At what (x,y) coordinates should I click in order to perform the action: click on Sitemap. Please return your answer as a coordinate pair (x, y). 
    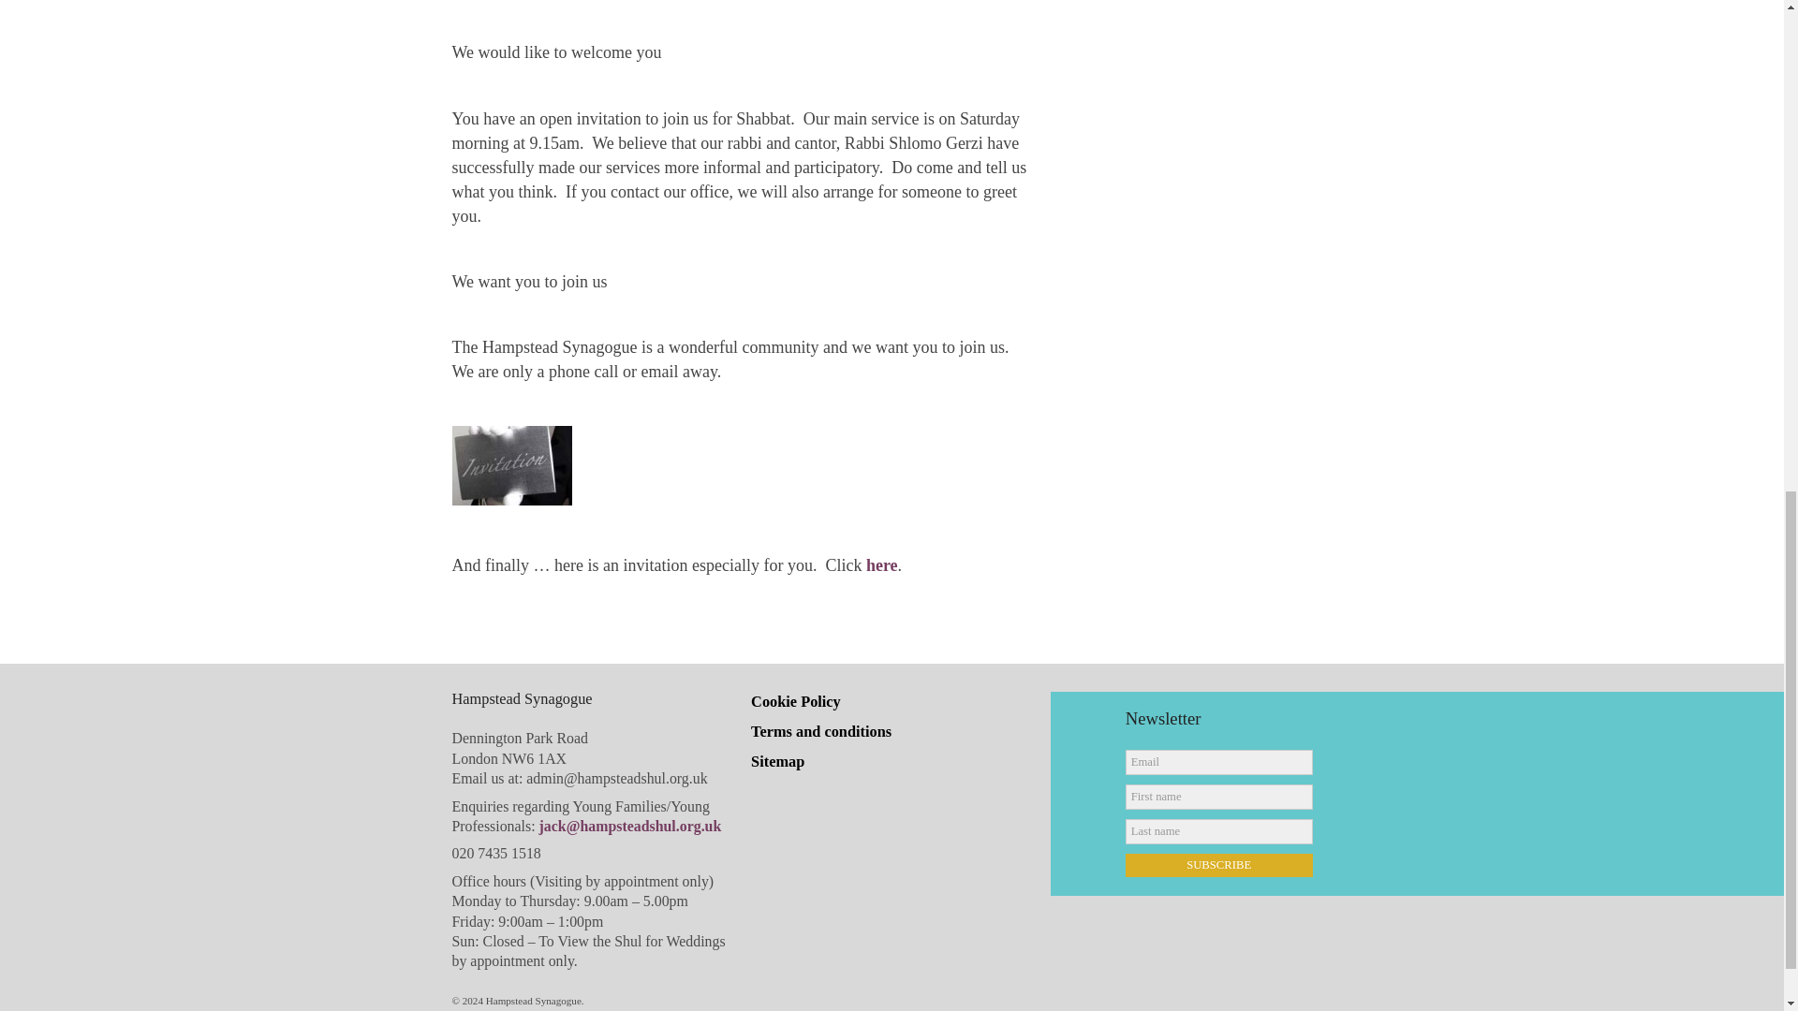
    Looking at the image, I should click on (777, 760).